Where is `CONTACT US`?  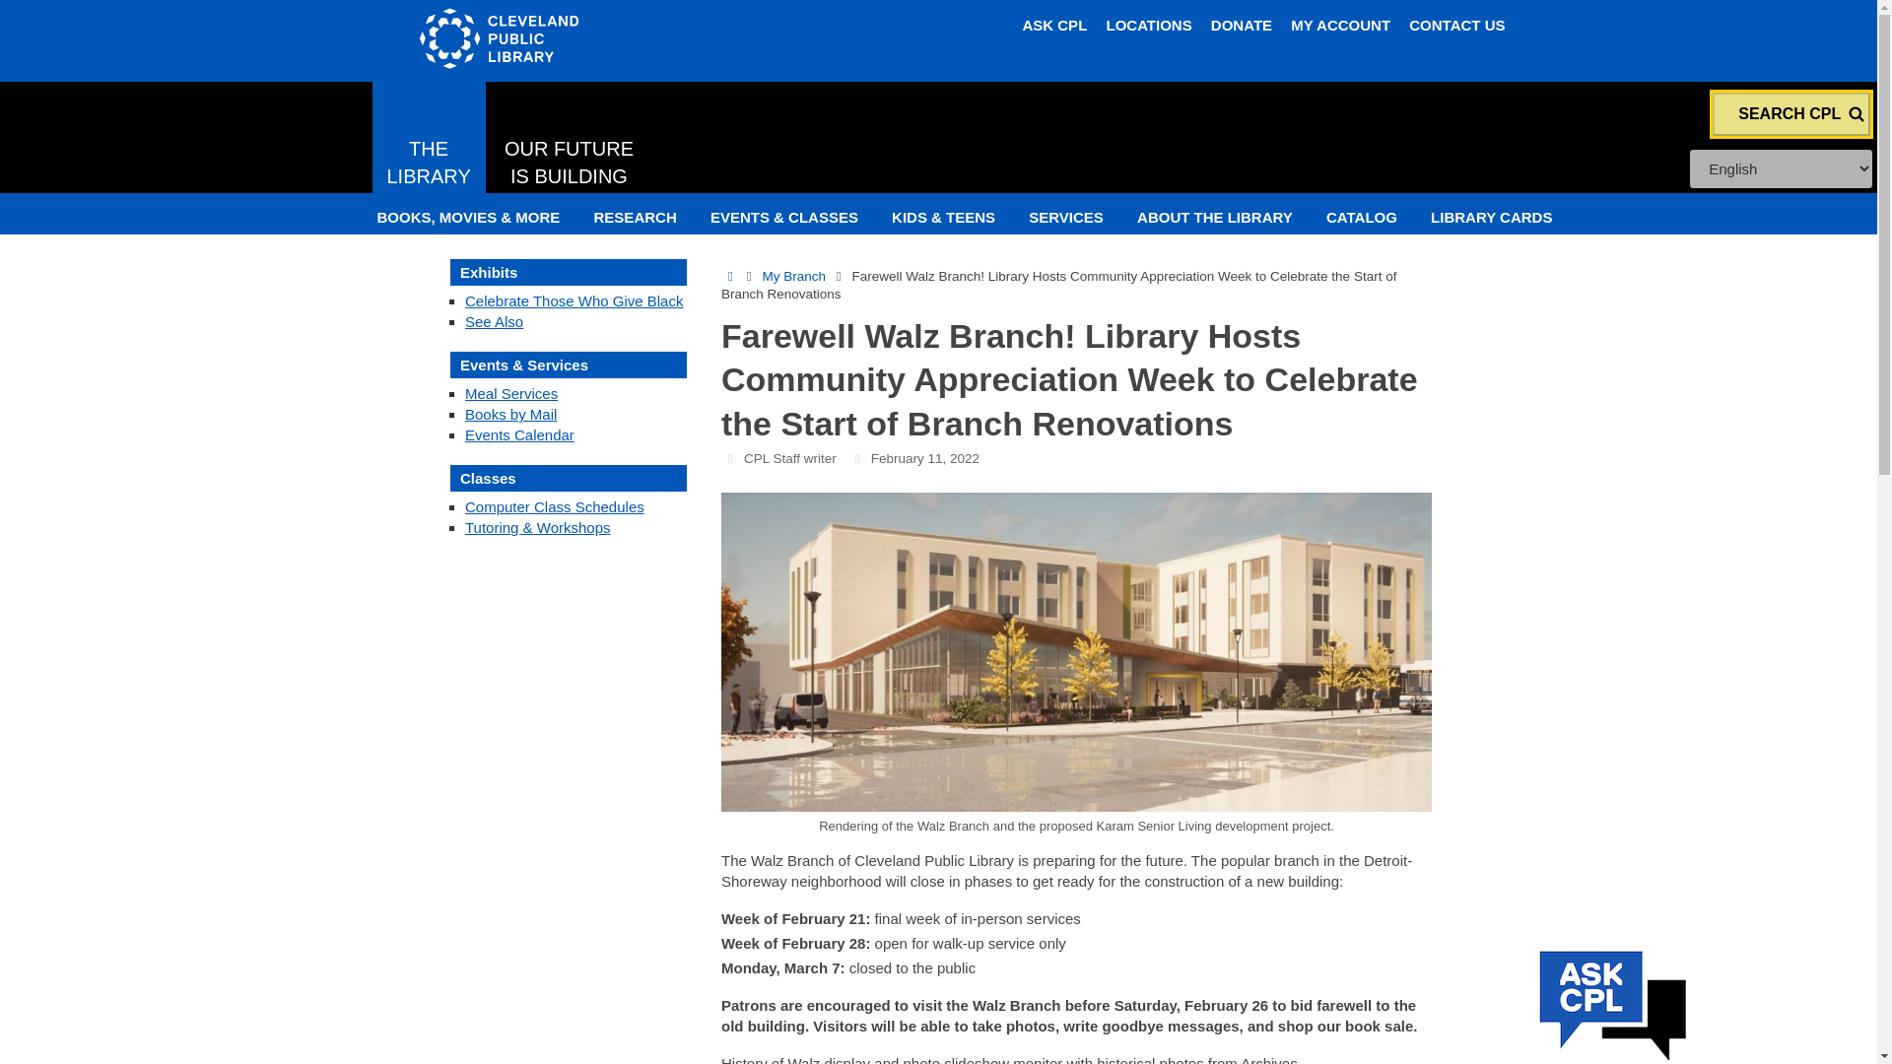
CONTACT US is located at coordinates (1456, 25).